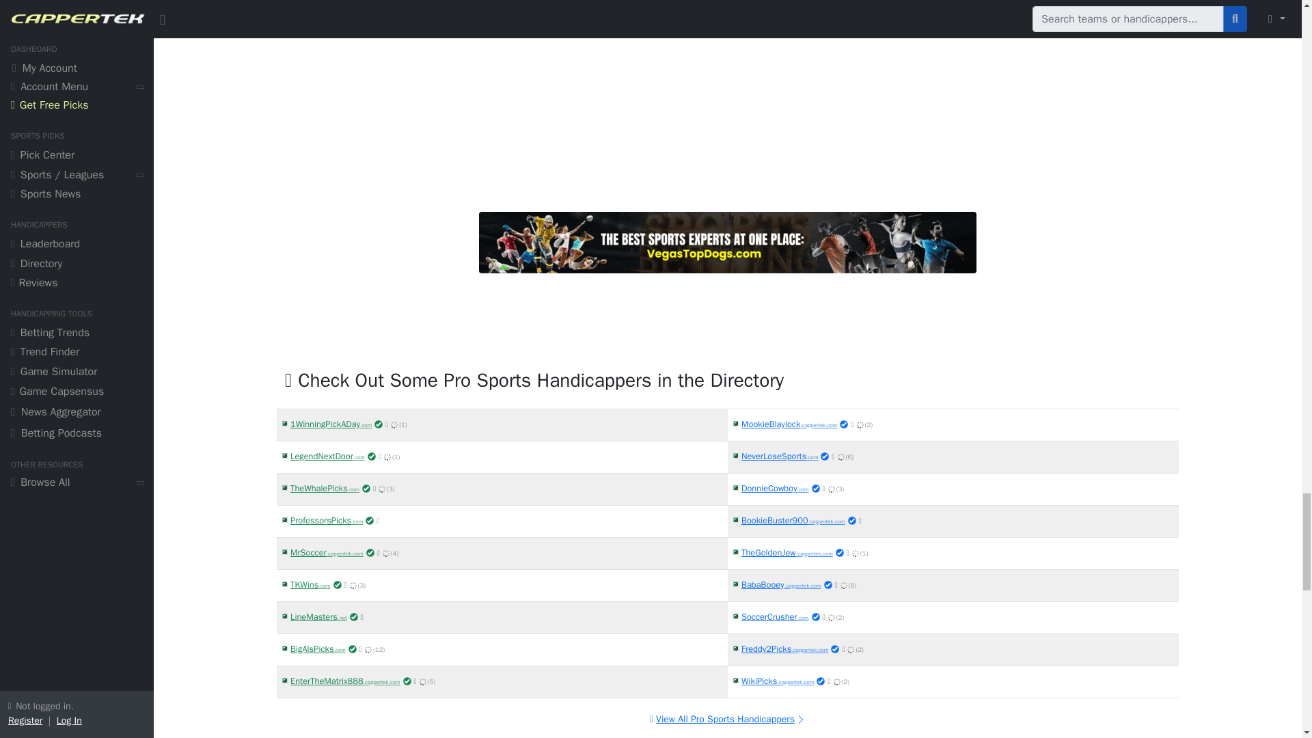 Image resolution: width=1312 pixels, height=738 pixels. I want to click on Pro Featured Verified Service, so click(324, 488).